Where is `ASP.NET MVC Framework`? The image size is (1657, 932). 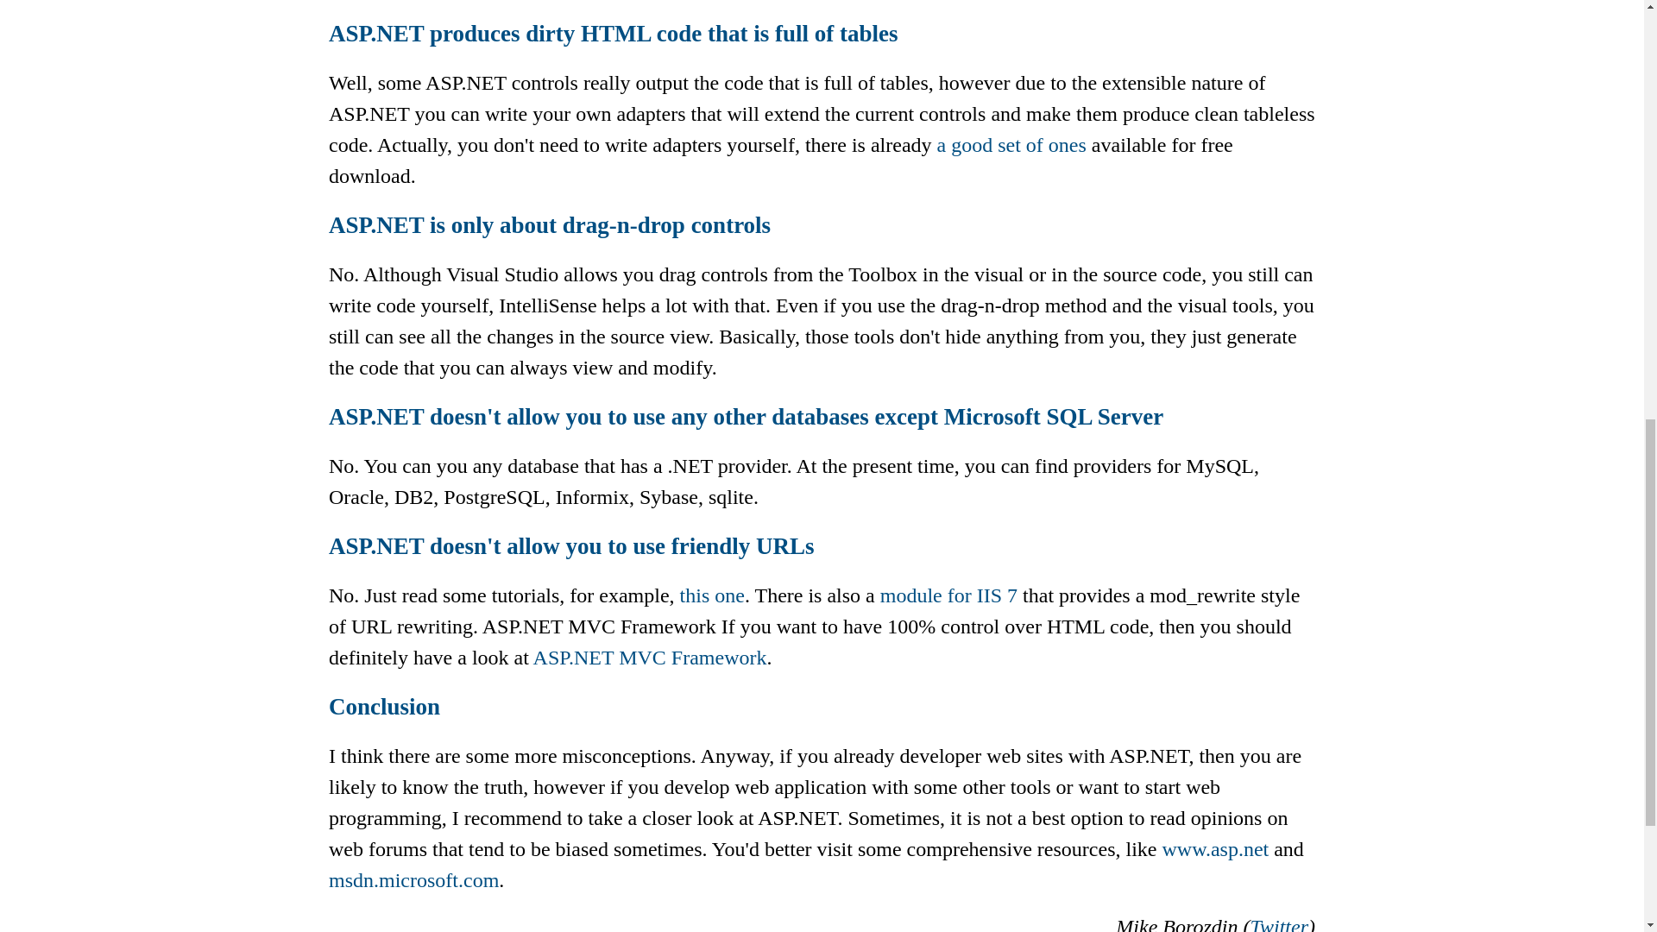
ASP.NET MVC Framework is located at coordinates (650, 658).